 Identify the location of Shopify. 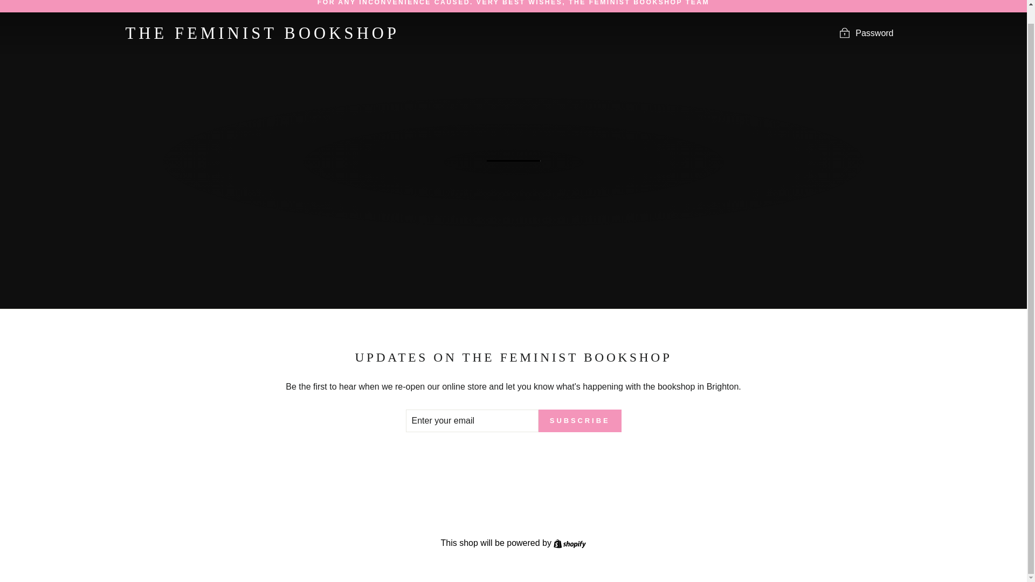
(569, 543).